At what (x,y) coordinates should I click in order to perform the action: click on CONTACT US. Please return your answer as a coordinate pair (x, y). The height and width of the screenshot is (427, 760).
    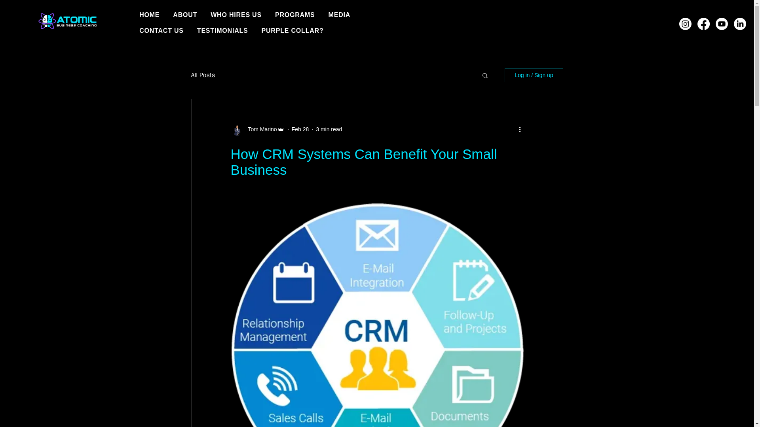
    Looking at the image, I should click on (161, 31).